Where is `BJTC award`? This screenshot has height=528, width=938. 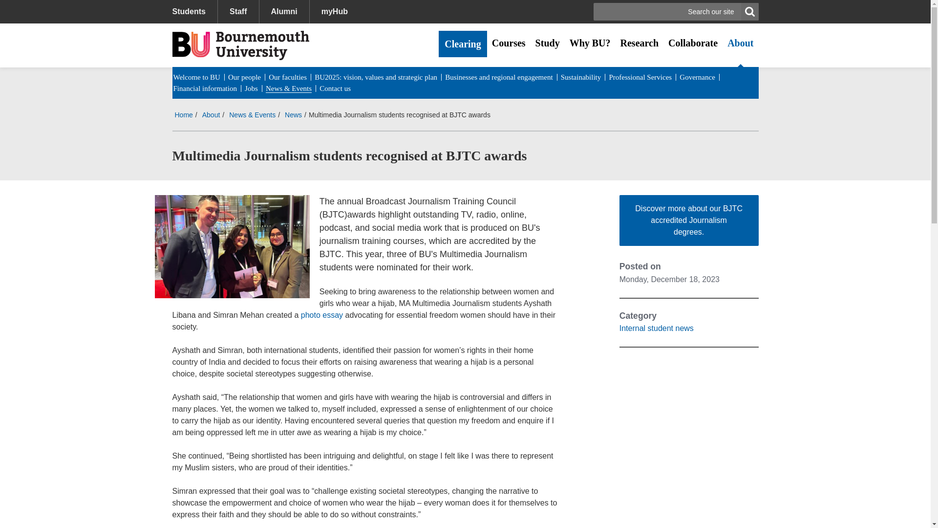
BJTC award is located at coordinates (232, 246).